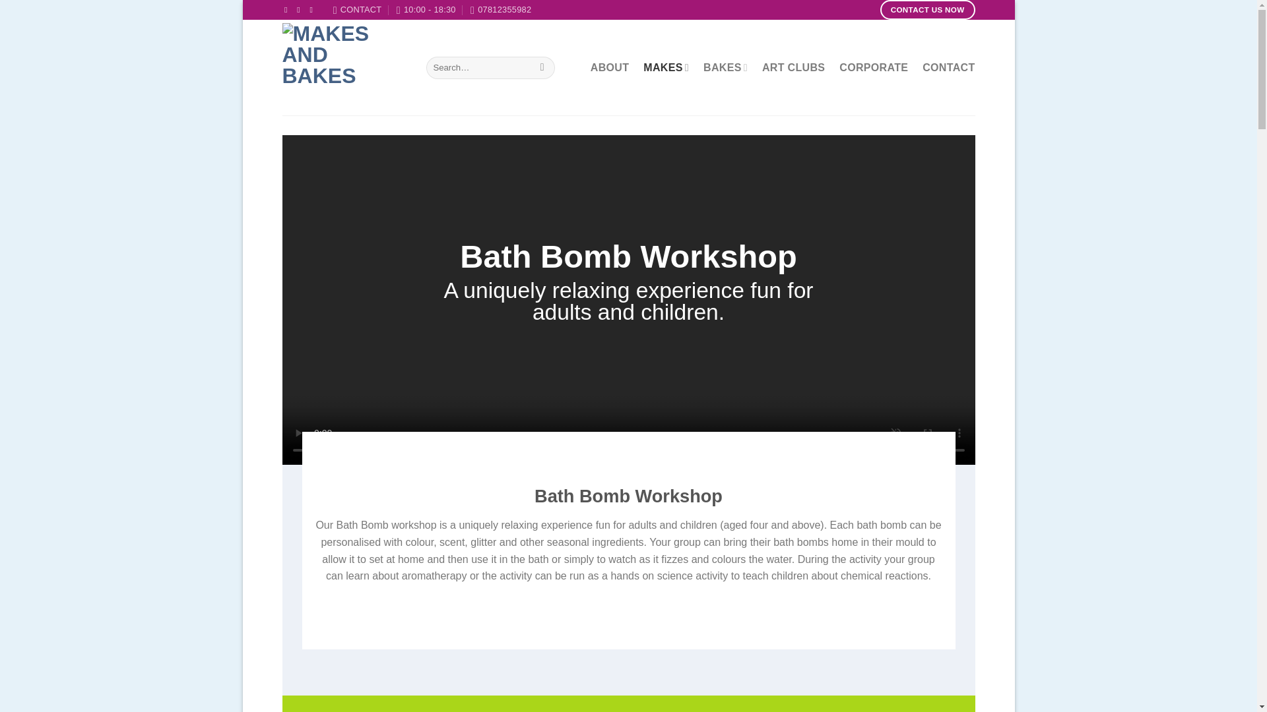 This screenshot has width=1267, height=712. I want to click on 10:00 - 18:30 , so click(426, 10).